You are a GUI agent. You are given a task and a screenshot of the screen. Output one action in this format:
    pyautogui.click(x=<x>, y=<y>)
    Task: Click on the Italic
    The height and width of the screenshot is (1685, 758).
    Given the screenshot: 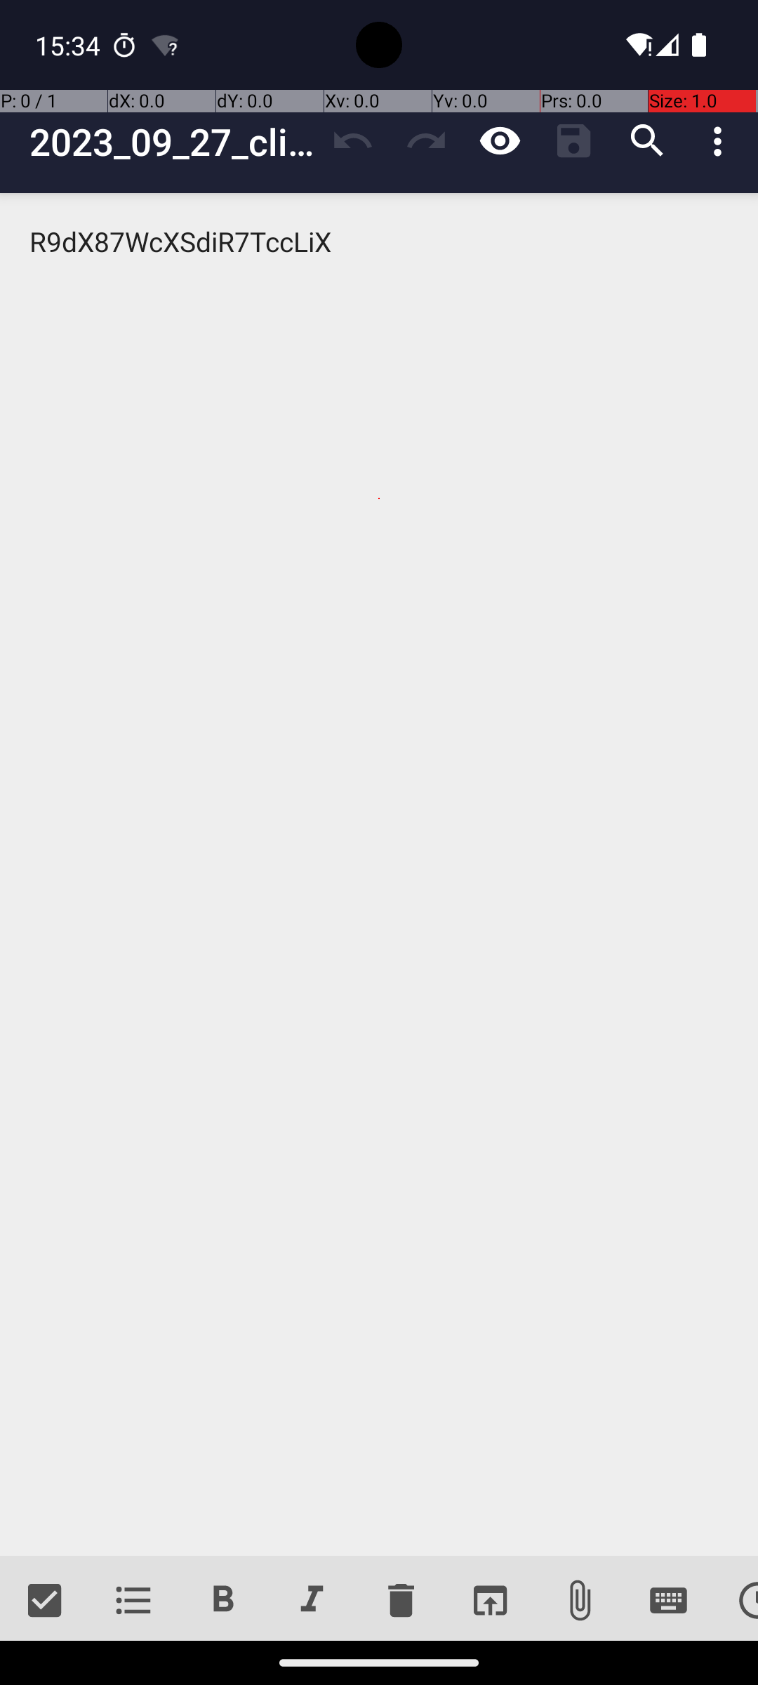 What is the action you would take?
    pyautogui.click(x=312, y=1601)
    